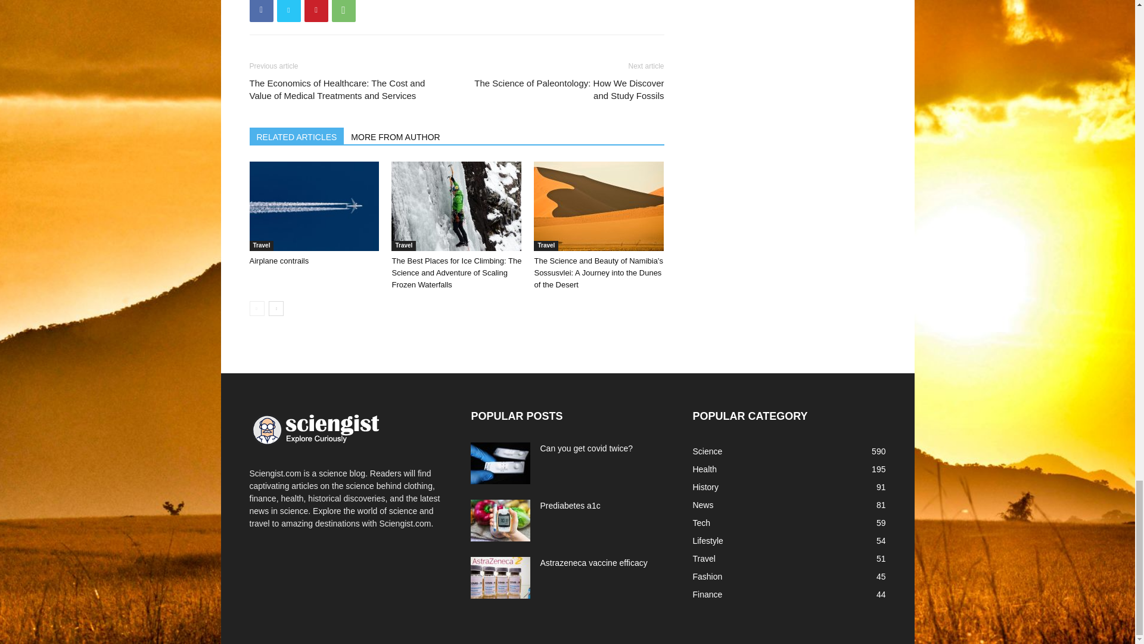  What do you see at coordinates (261, 11) in the screenshot?
I see `Facebook` at bounding box center [261, 11].